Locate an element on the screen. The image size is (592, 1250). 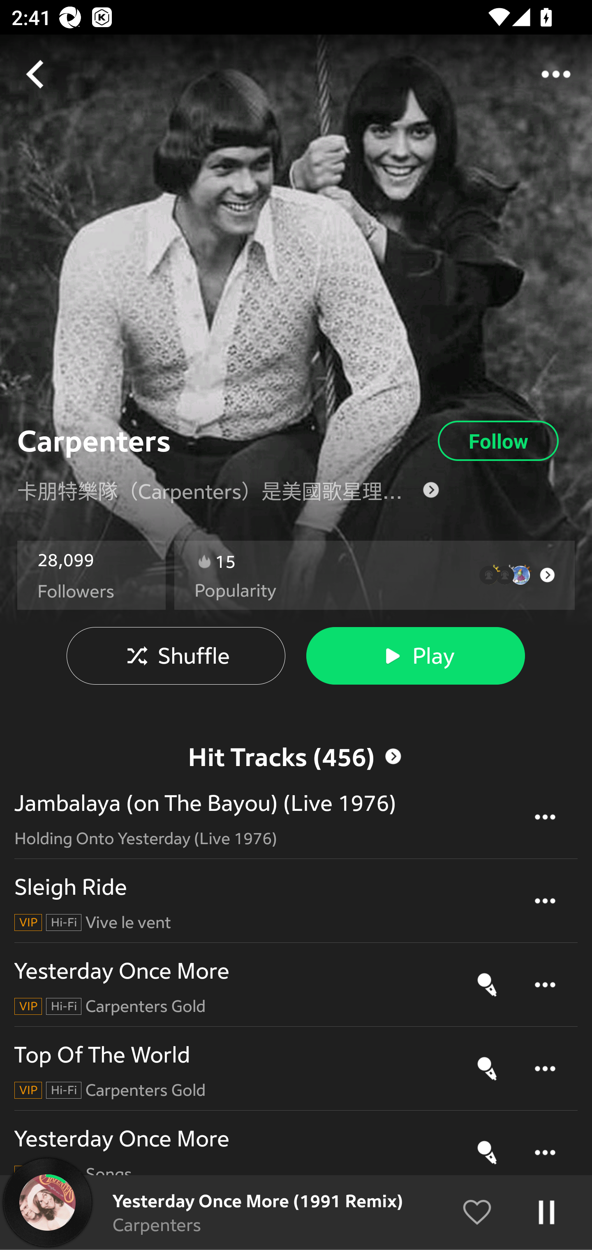
Play is located at coordinates (415, 656).